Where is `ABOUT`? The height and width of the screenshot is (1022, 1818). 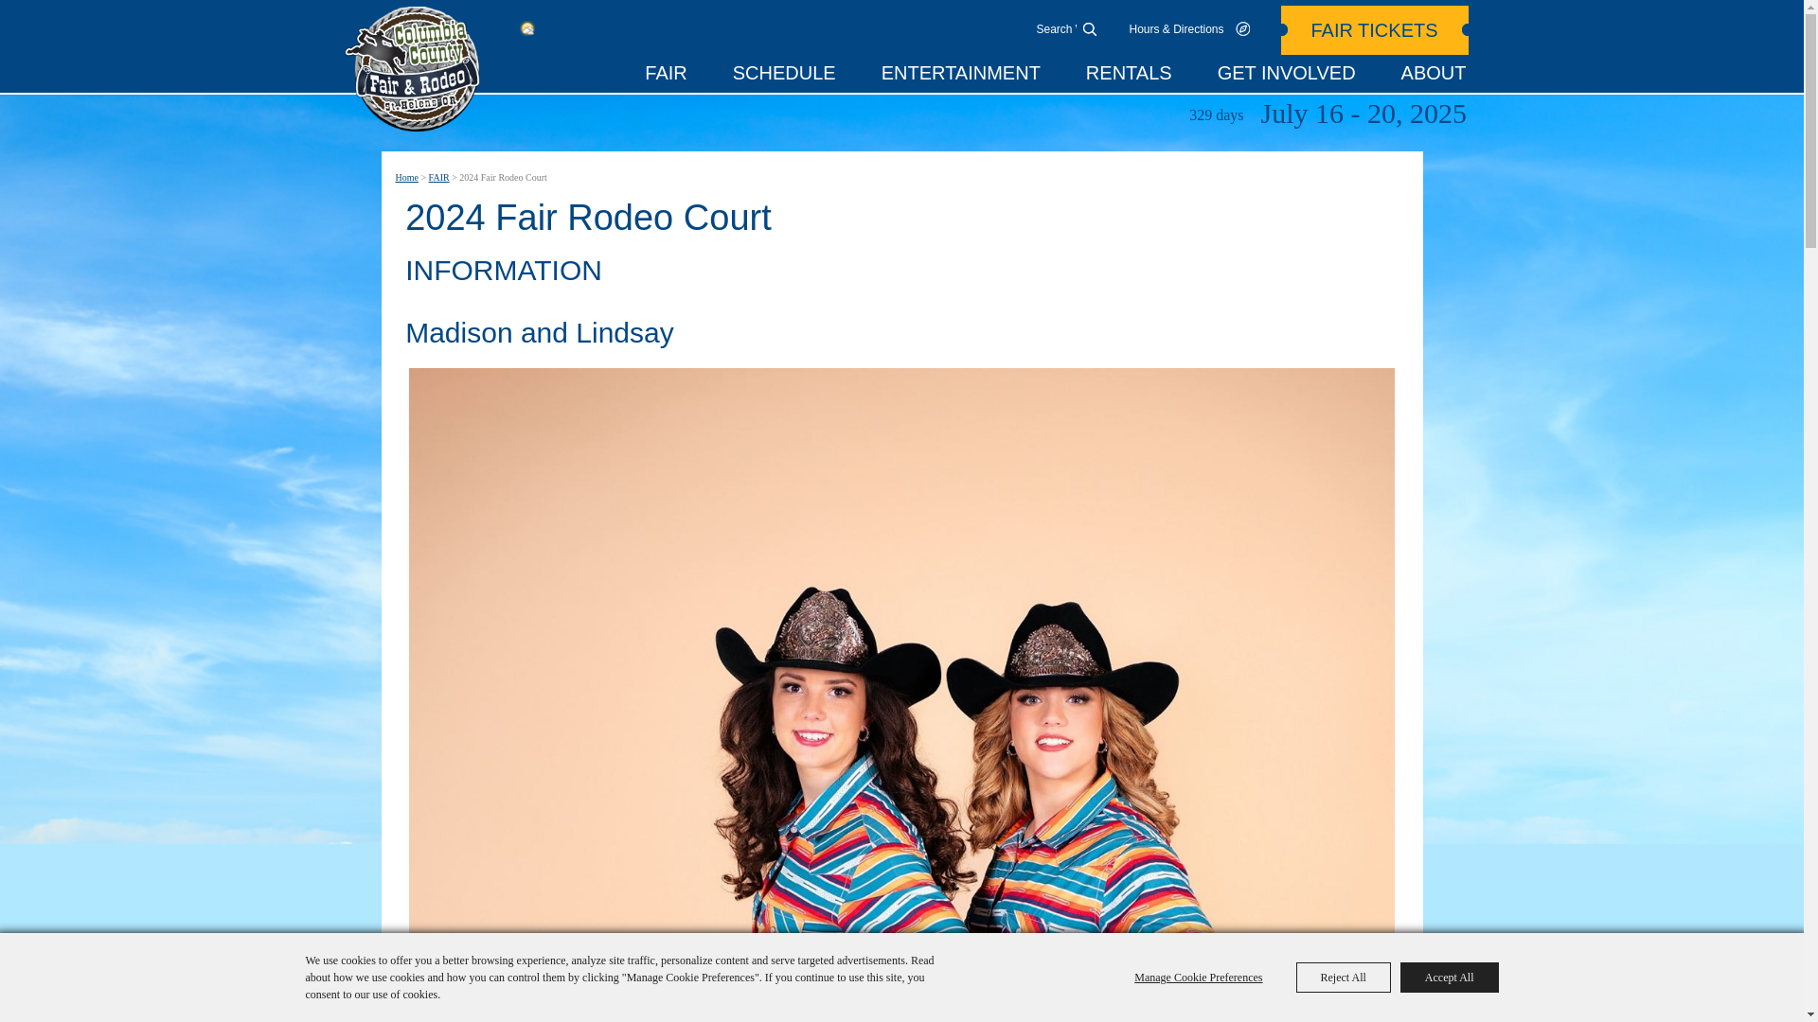
ABOUT is located at coordinates (1434, 76).